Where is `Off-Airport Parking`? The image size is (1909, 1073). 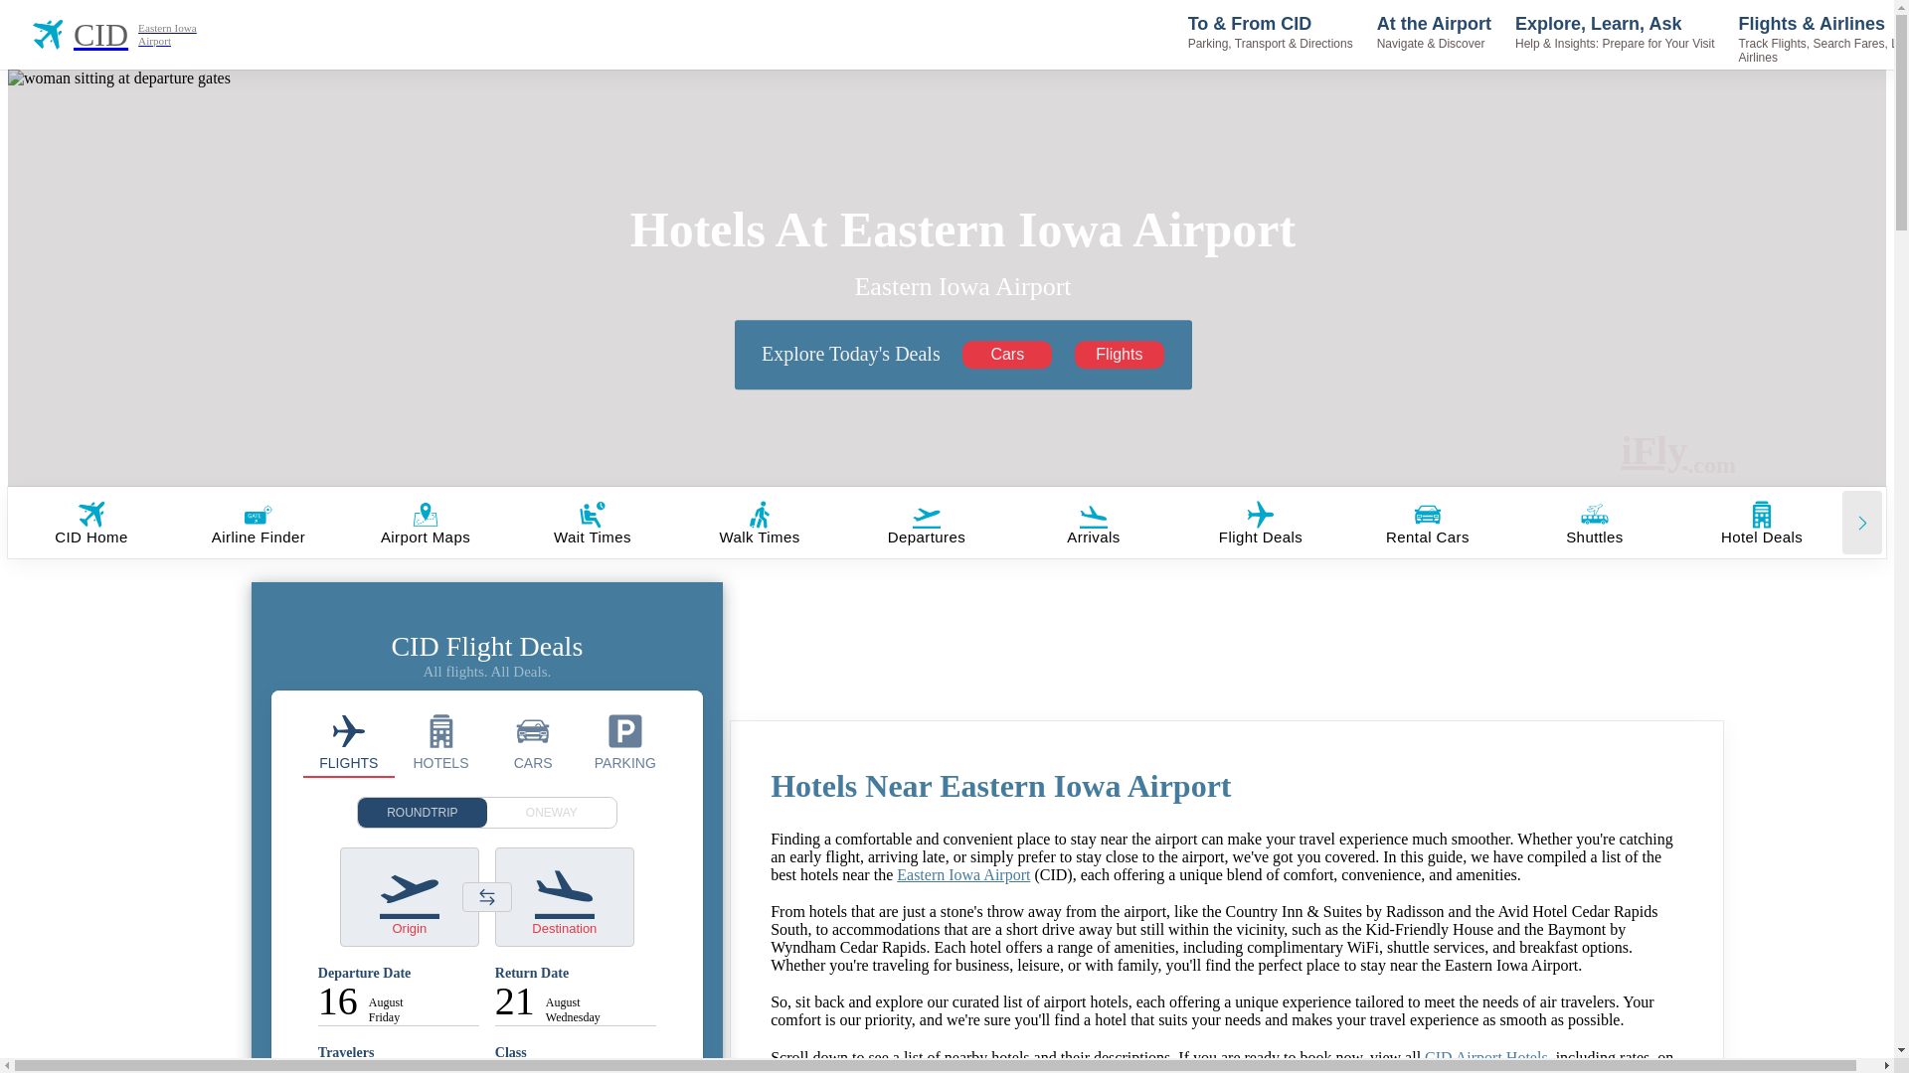 Off-Airport Parking is located at coordinates (624, 741).